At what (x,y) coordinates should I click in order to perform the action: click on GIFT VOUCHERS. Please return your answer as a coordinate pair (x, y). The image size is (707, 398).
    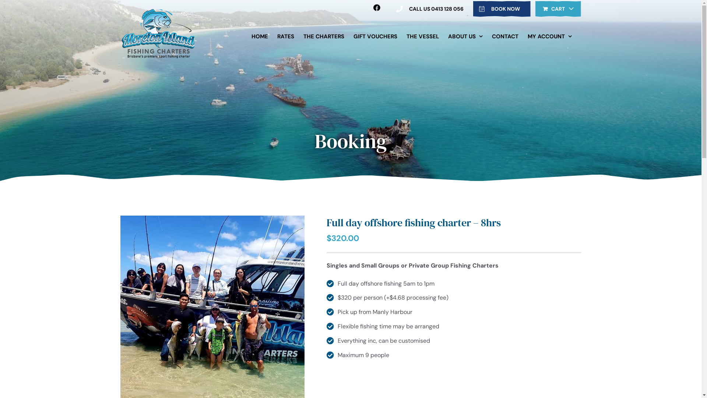
    Looking at the image, I should click on (376, 36).